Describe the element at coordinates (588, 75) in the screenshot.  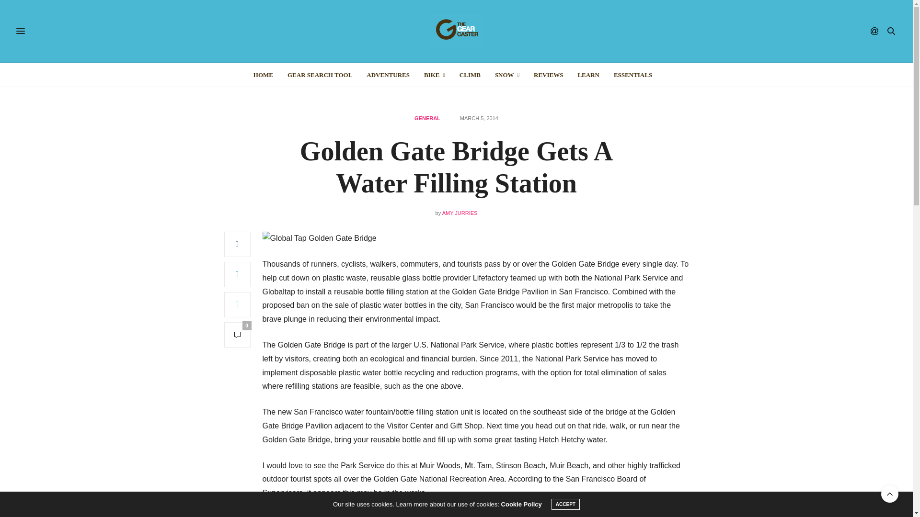
I see `LEARN` at that location.